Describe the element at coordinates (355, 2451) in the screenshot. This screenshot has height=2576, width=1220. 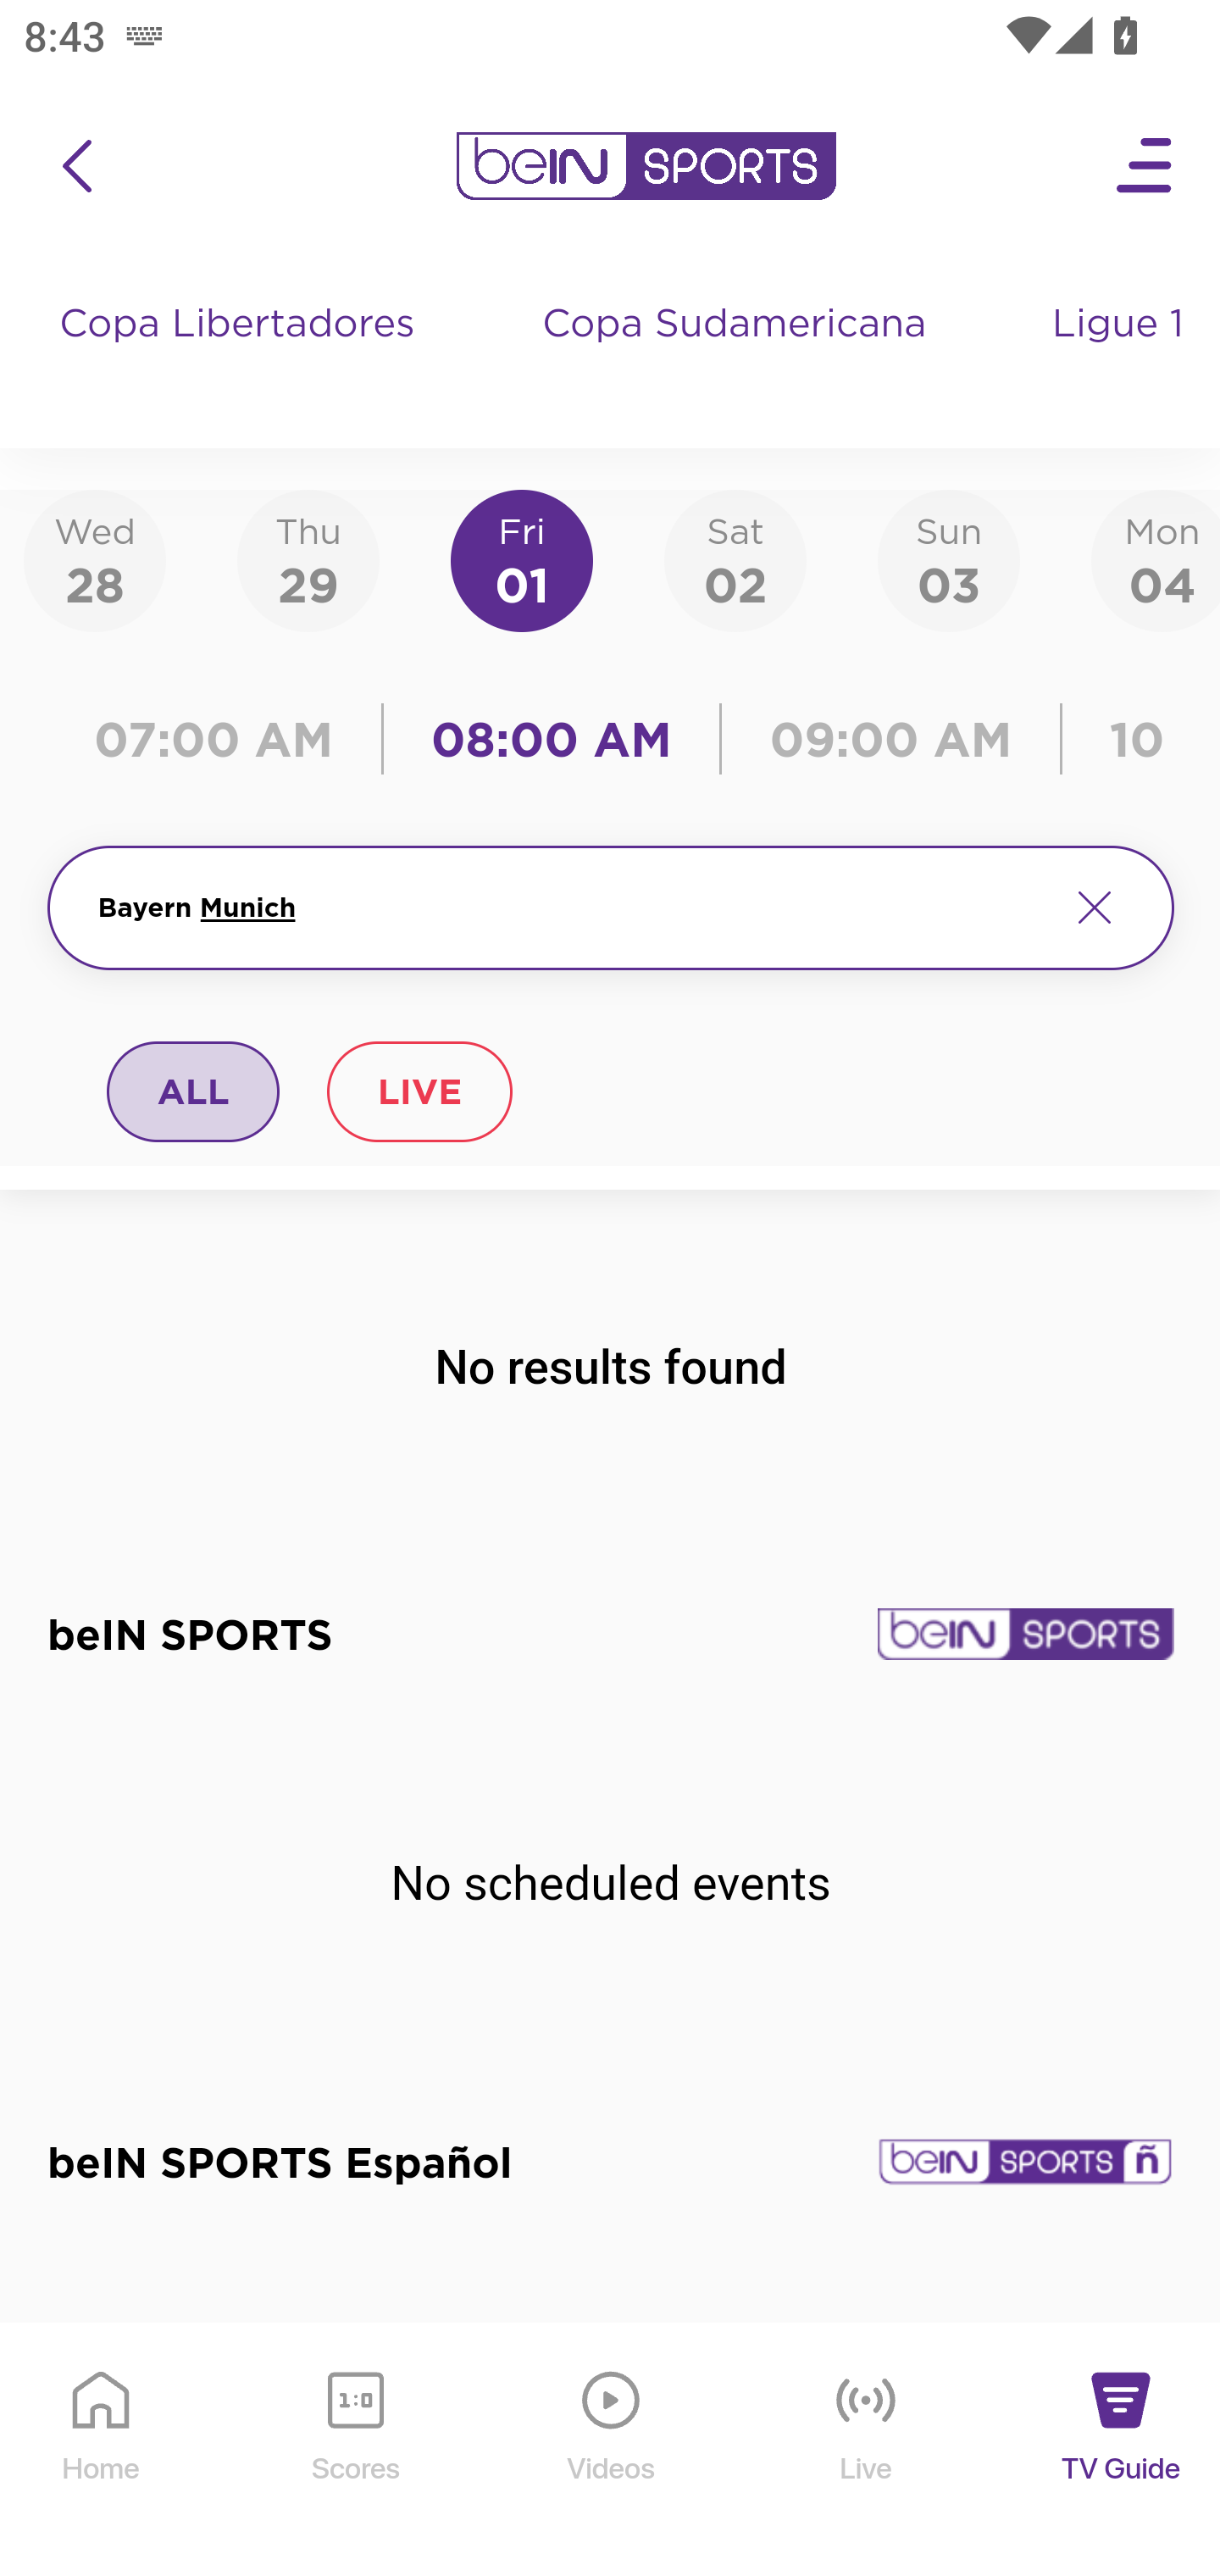
I see `Scores Scores Icon Scores` at that location.